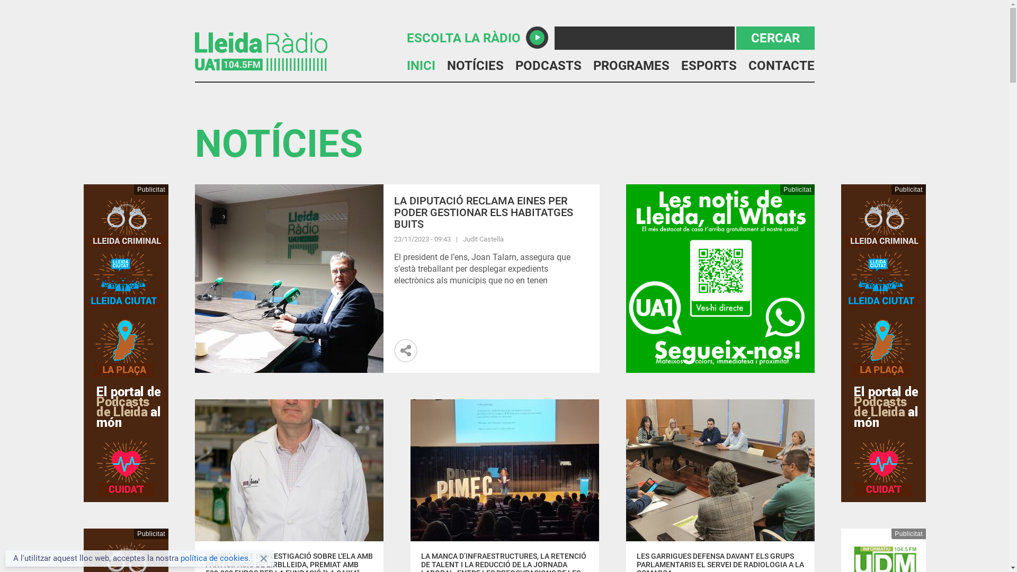 Image resolution: width=1017 pixels, height=572 pixels. I want to click on INICI, so click(421, 66).